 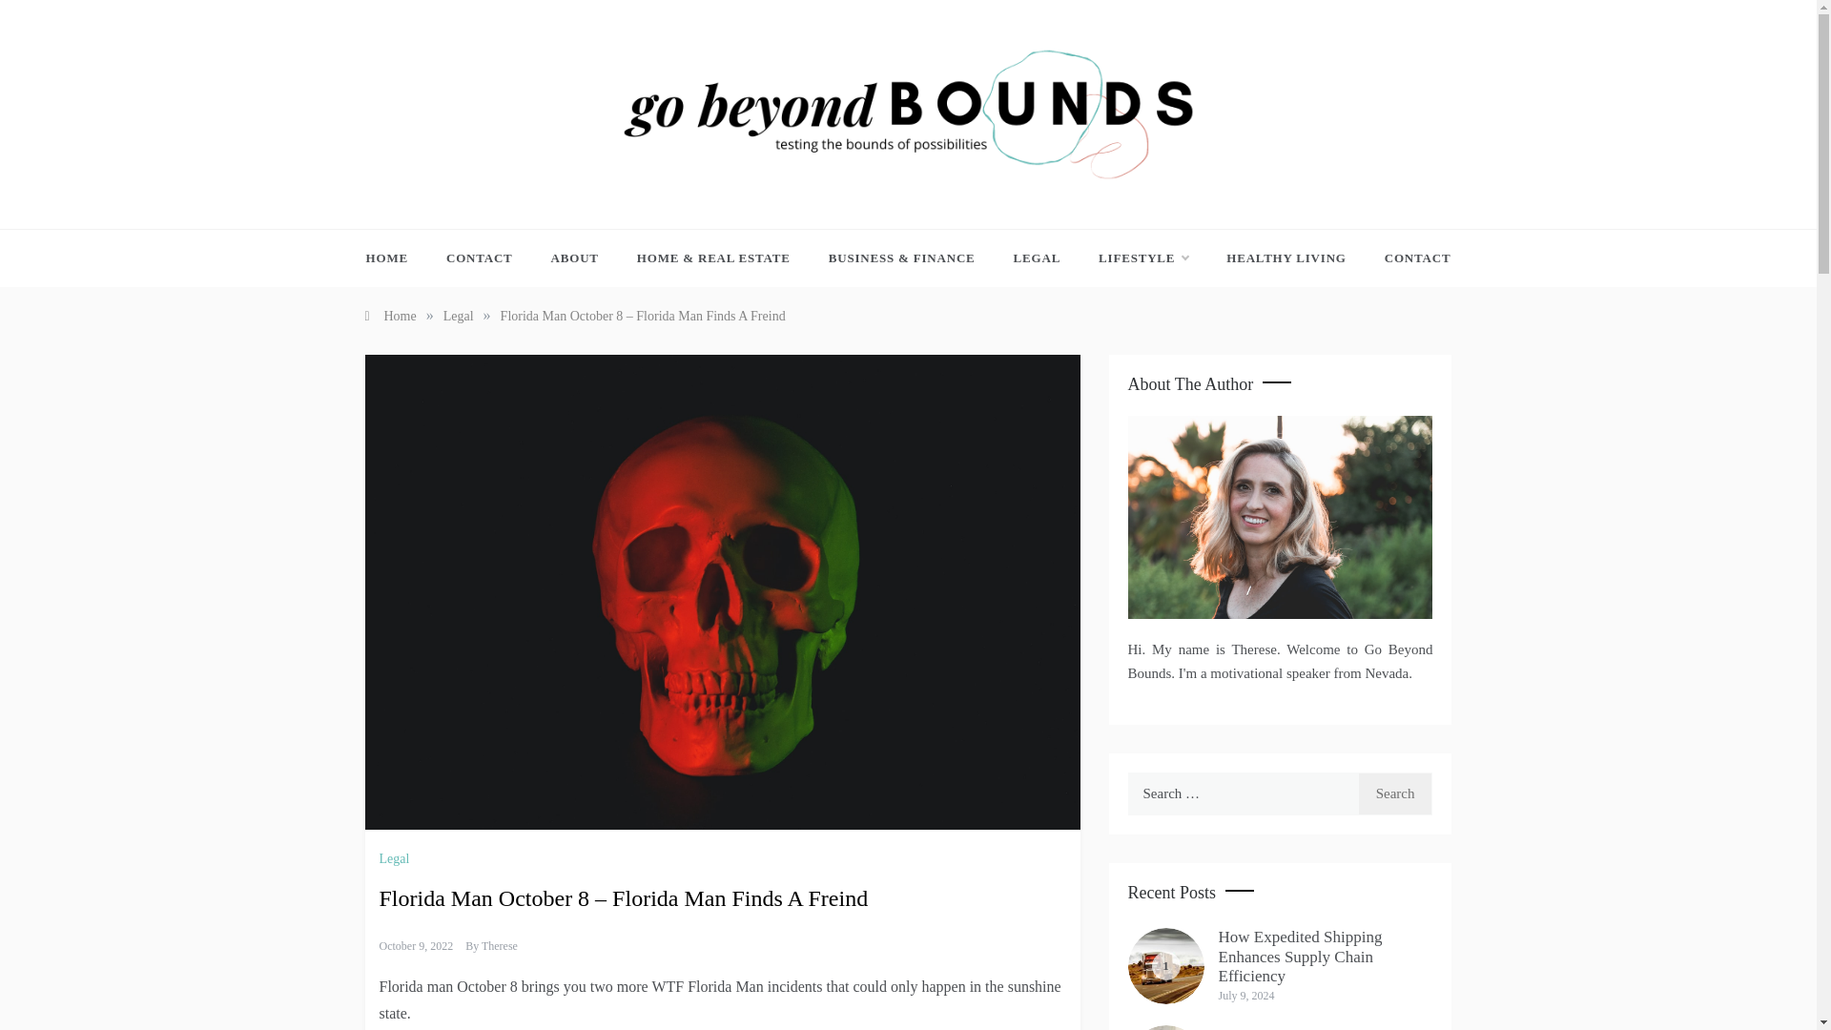 I want to click on LIFESTYLE, so click(x=1142, y=257).